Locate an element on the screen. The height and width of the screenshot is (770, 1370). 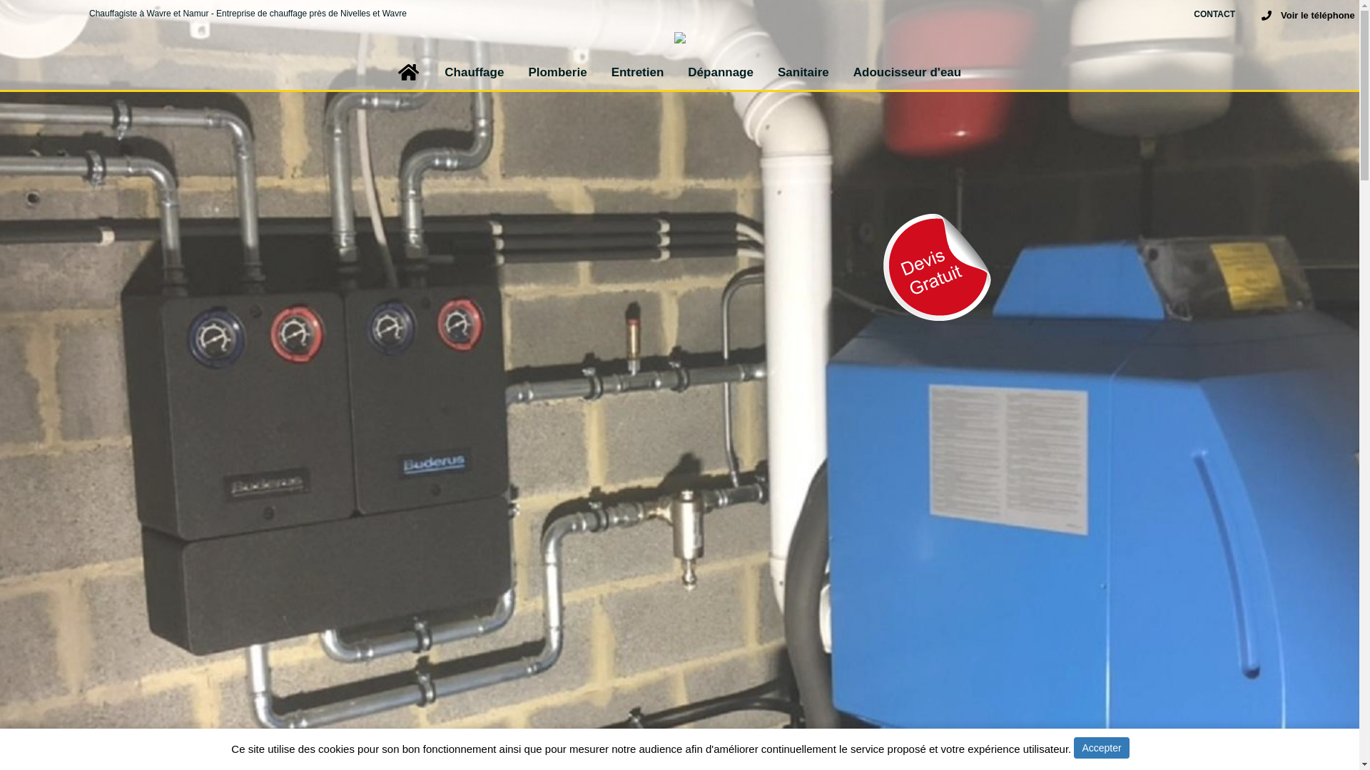
Sanitaire is located at coordinates (803, 72).